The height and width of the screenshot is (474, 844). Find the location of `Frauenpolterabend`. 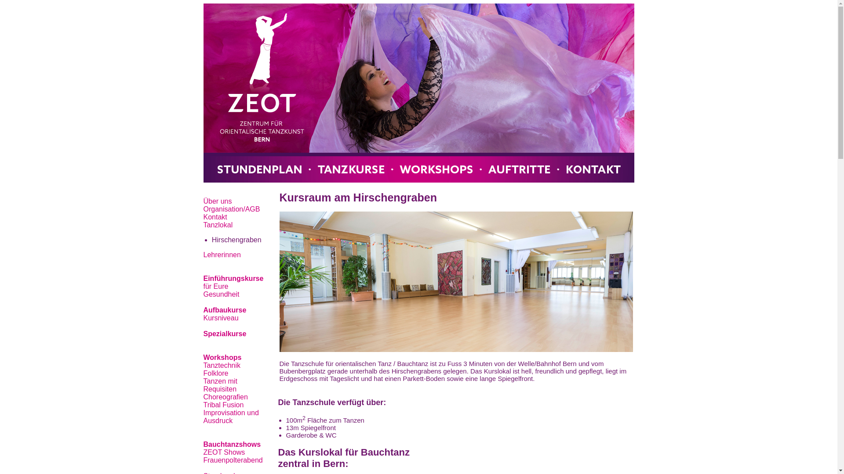

Frauenpolterabend is located at coordinates (233, 460).